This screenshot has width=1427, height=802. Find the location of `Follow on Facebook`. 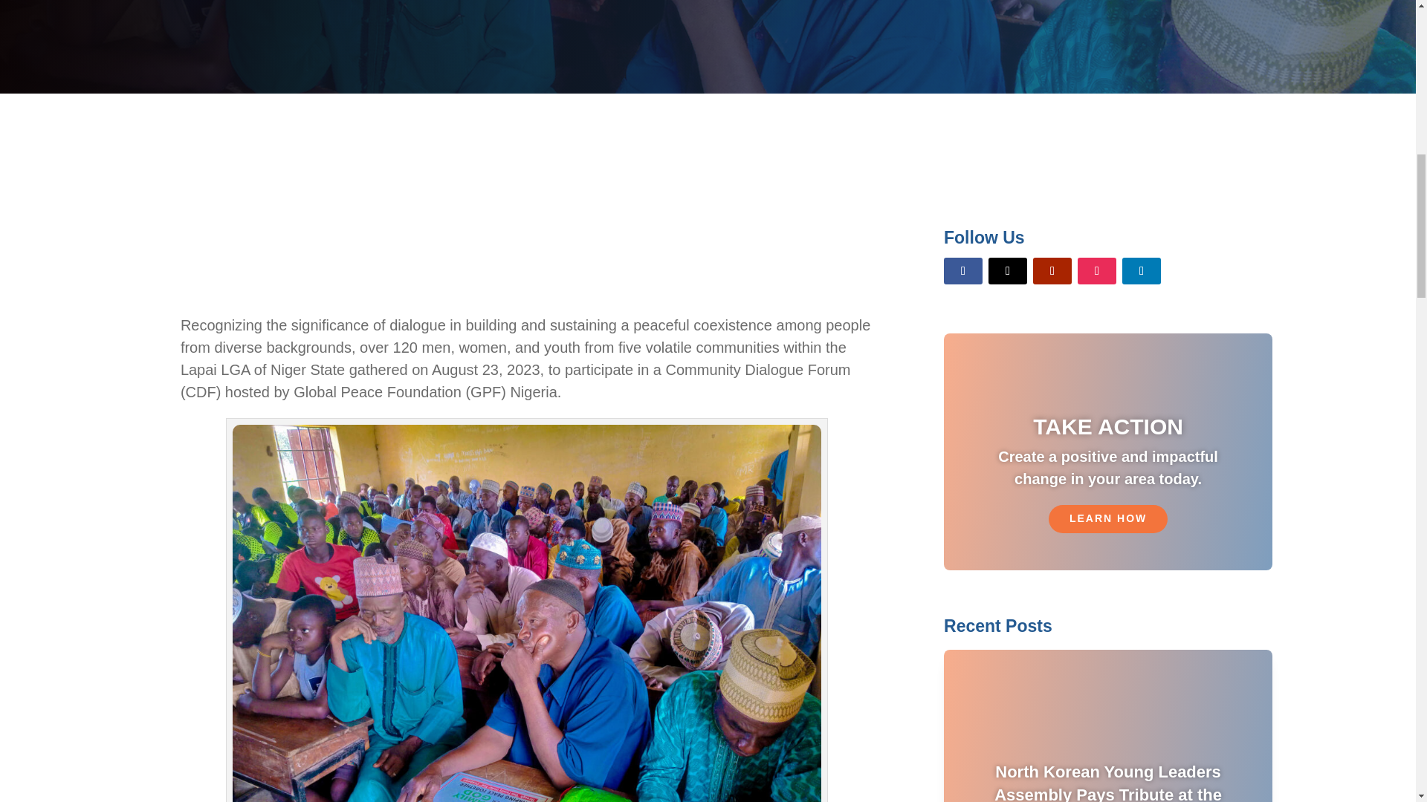

Follow on Facebook is located at coordinates (963, 270).